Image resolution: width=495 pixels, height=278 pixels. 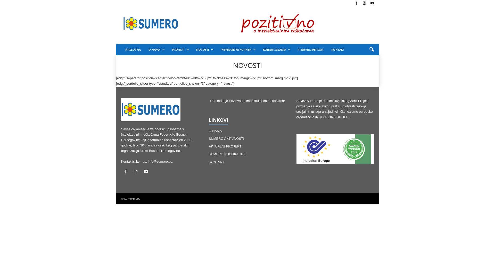 I want to click on info@sumero.ba, so click(x=160, y=161).